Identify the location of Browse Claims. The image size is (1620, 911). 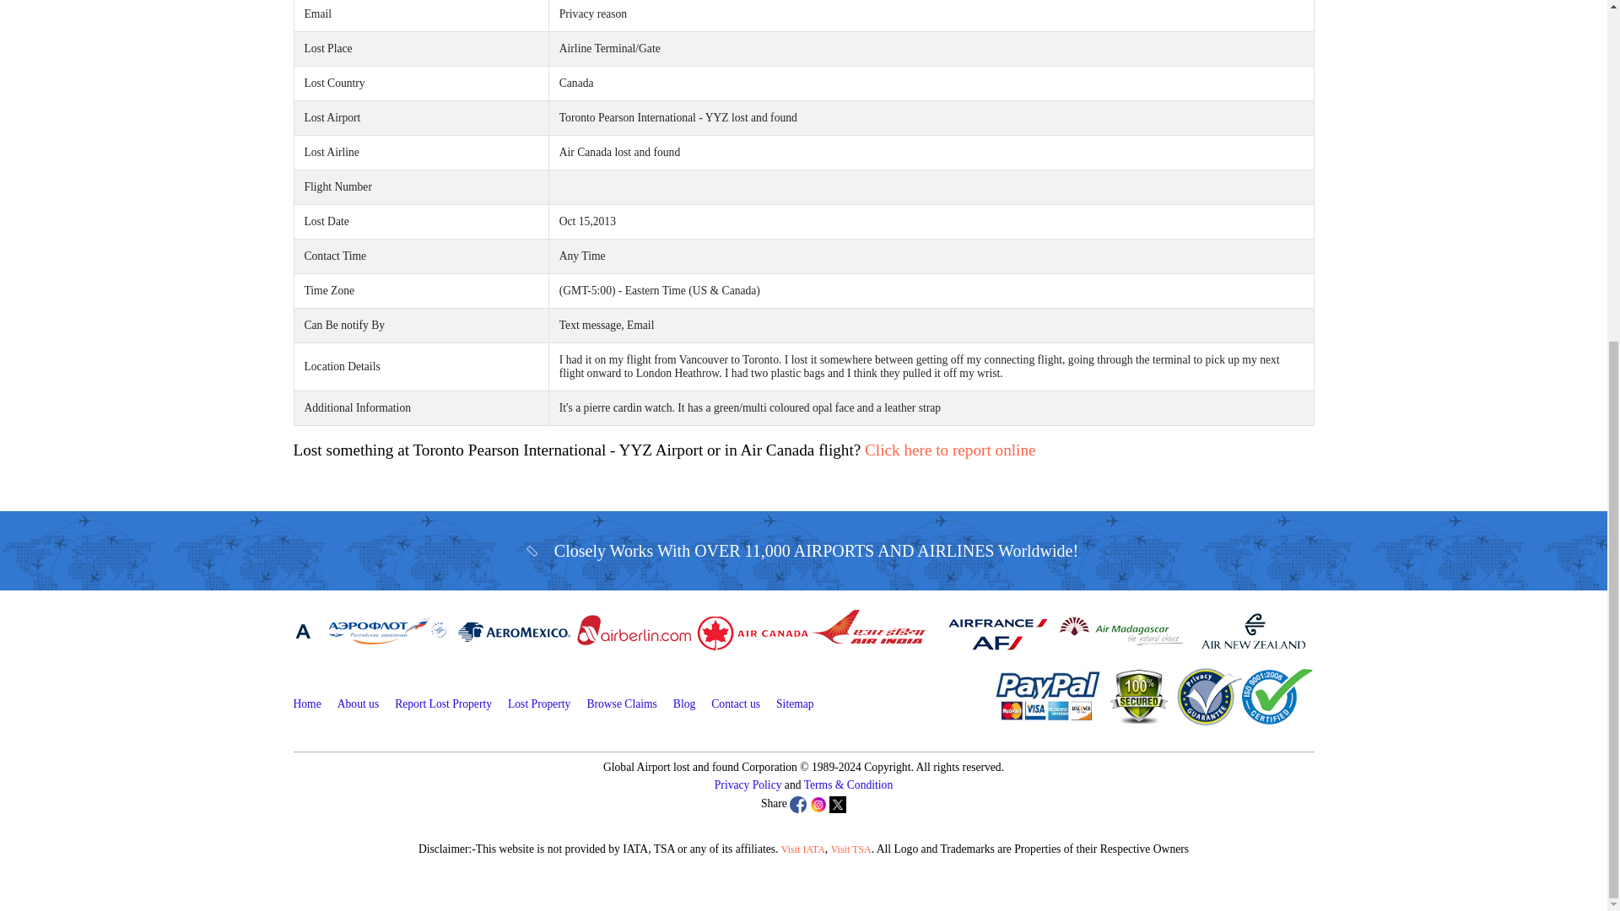
(621, 703).